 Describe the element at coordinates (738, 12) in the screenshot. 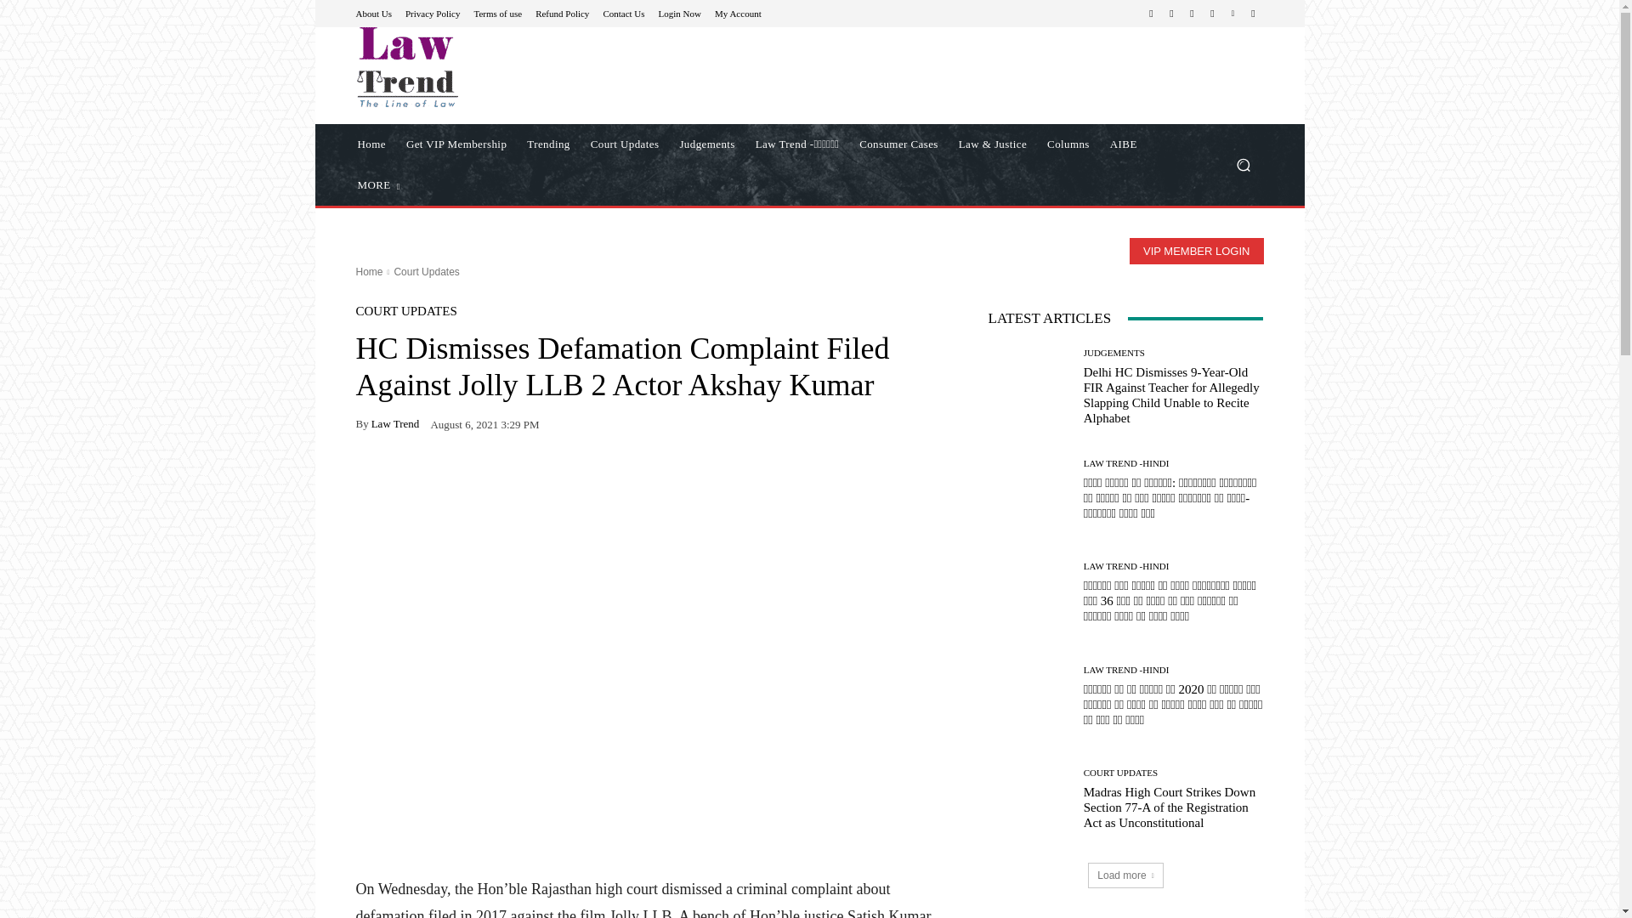

I see `My Account` at that location.